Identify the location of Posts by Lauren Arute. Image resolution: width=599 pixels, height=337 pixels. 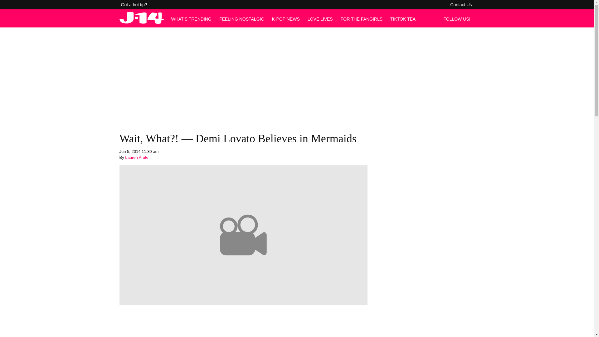
(137, 157).